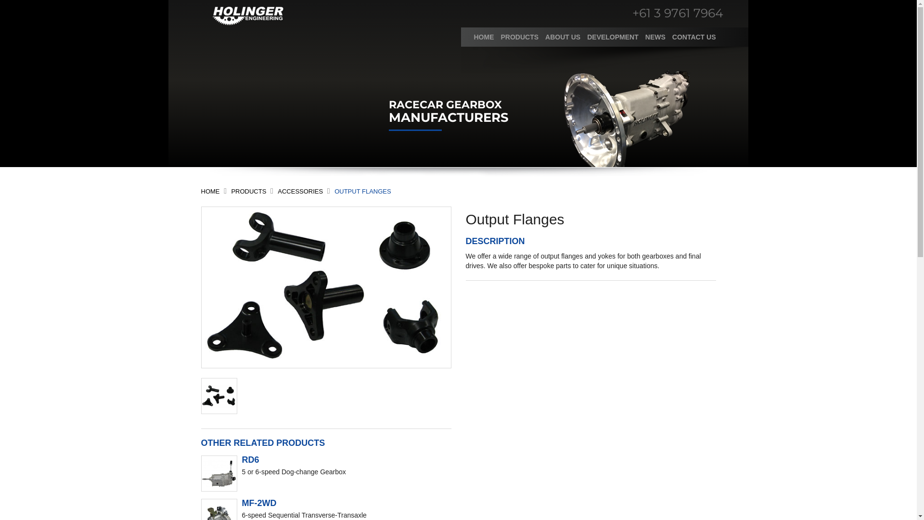  Describe the element at coordinates (563, 37) in the screenshot. I see `ABOUT US` at that location.